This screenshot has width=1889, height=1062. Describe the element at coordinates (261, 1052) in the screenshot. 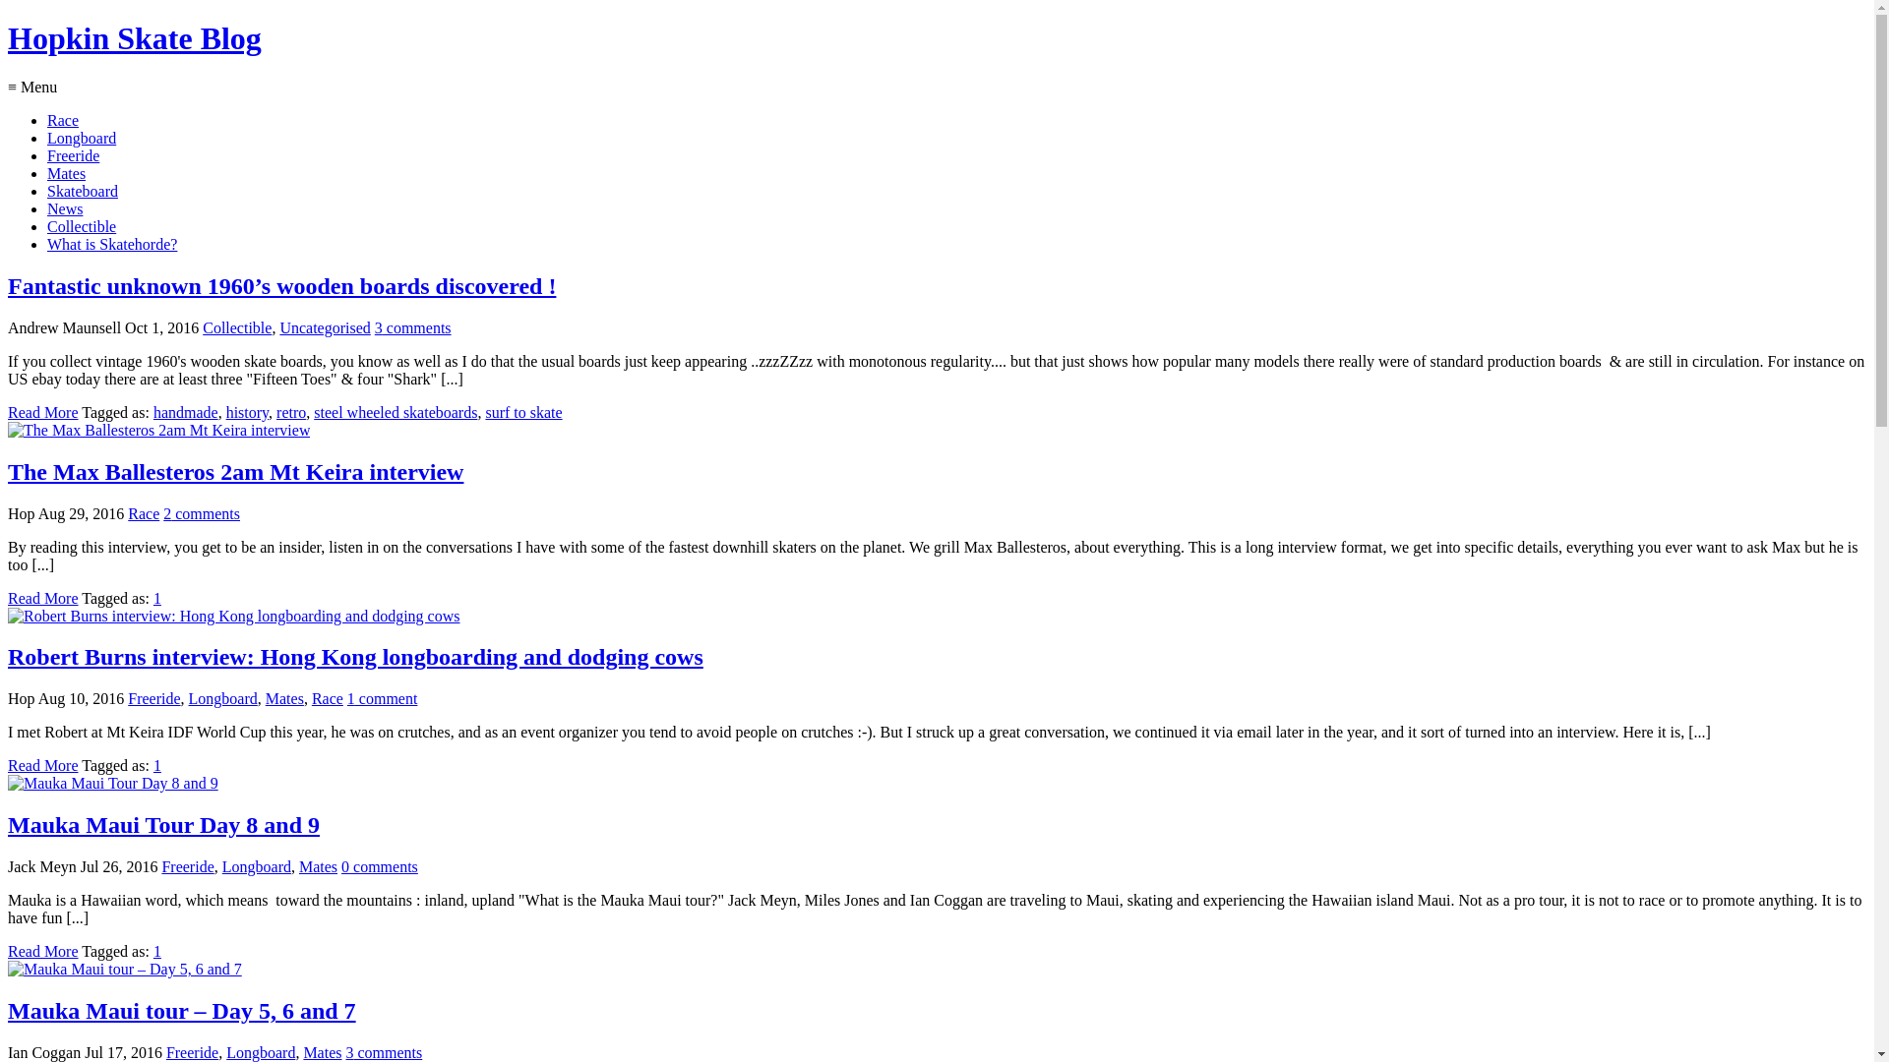

I see `Longboard` at that location.